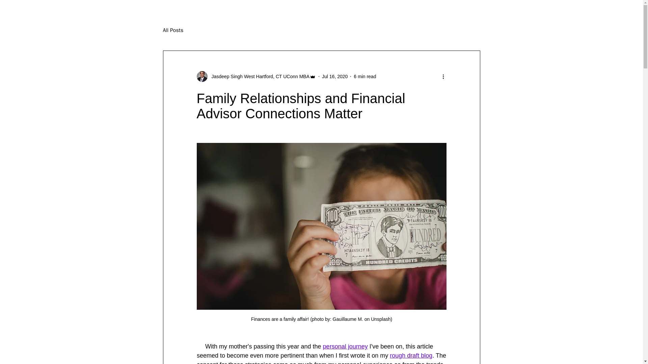 Image resolution: width=648 pixels, height=364 pixels. What do you see at coordinates (335, 76) in the screenshot?
I see `Jul 16, 2020` at bounding box center [335, 76].